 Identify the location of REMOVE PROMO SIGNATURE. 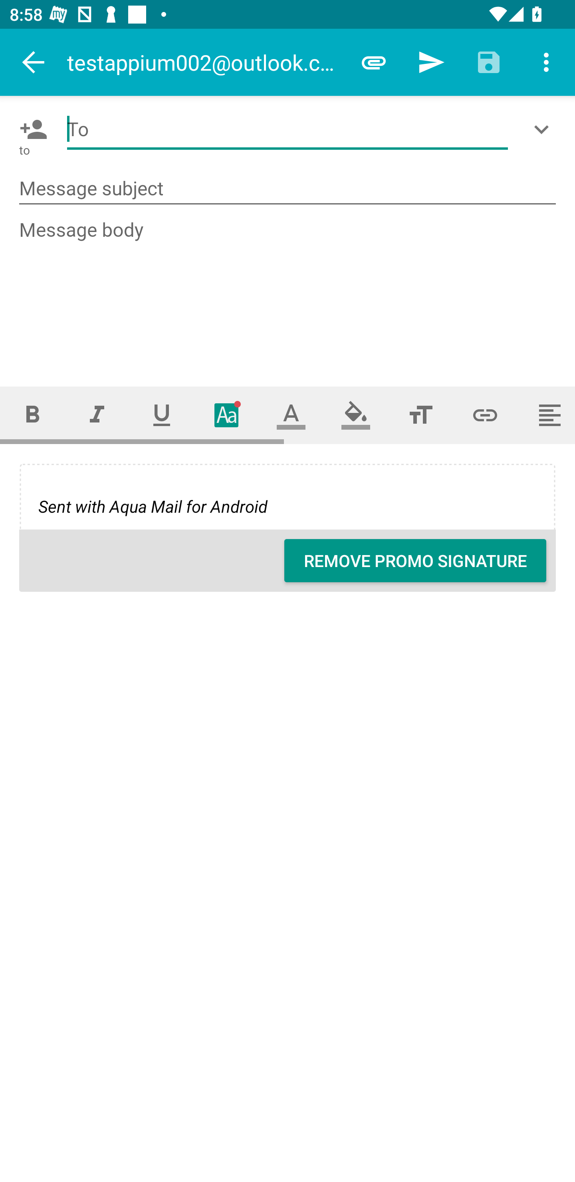
(415, 561).